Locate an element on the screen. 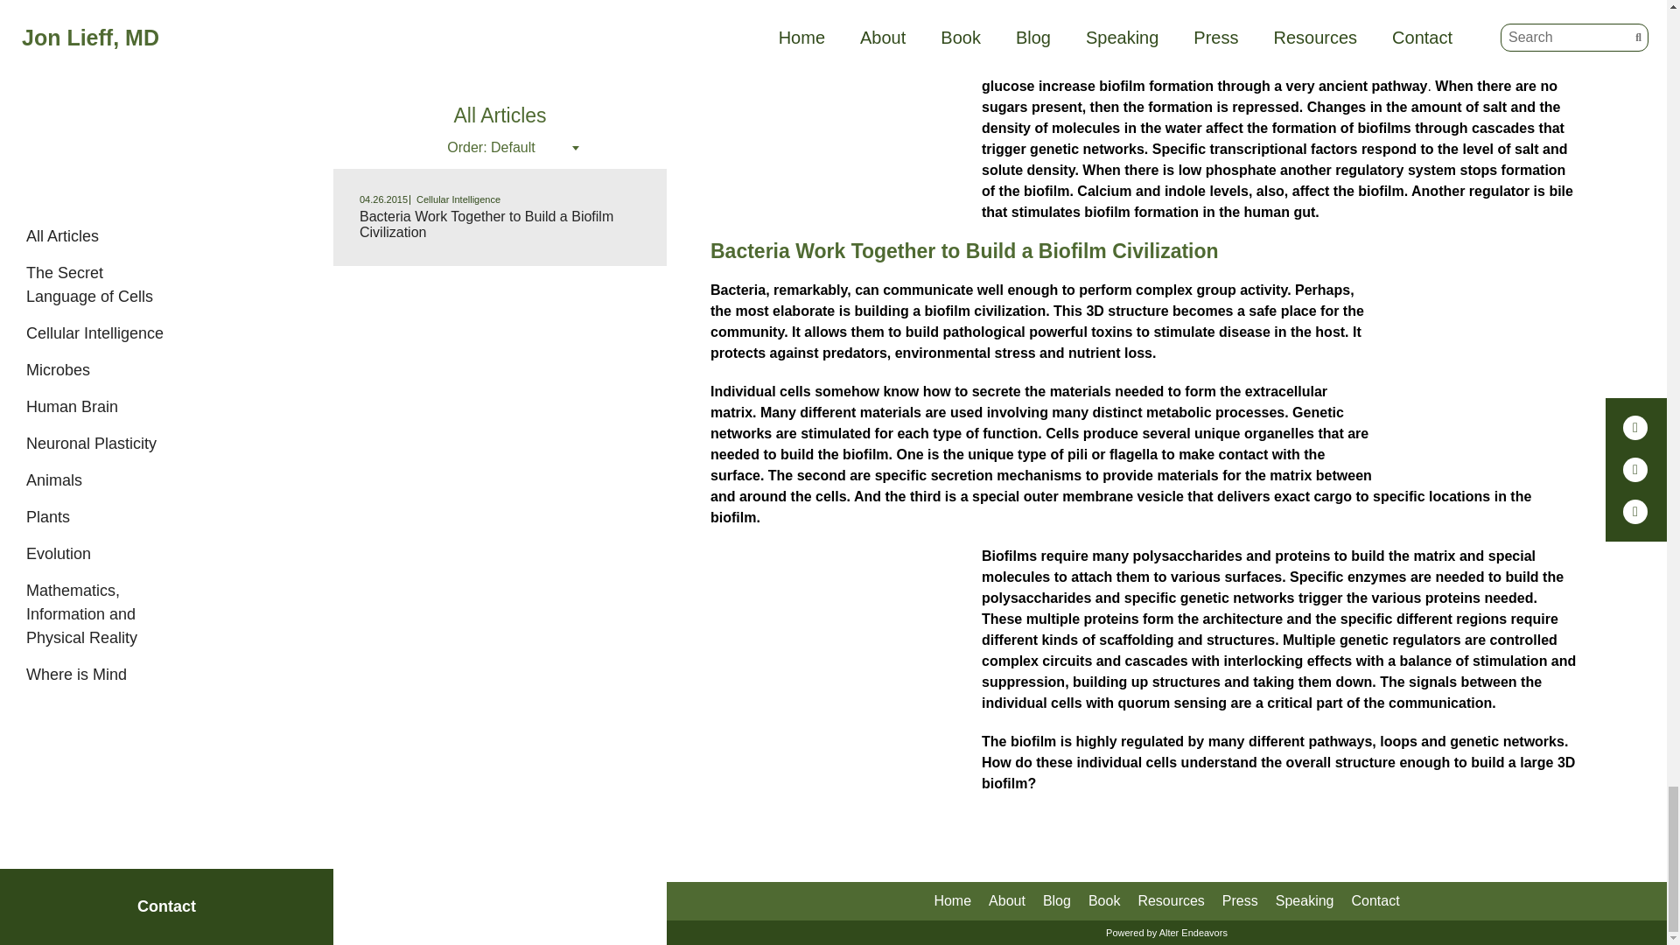  Home is located at coordinates (952, 901).